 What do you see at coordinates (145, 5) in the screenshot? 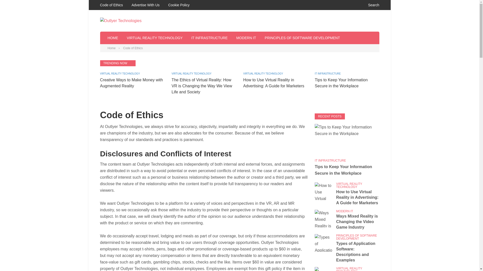
I see `Advertise With Us` at bounding box center [145, 5].